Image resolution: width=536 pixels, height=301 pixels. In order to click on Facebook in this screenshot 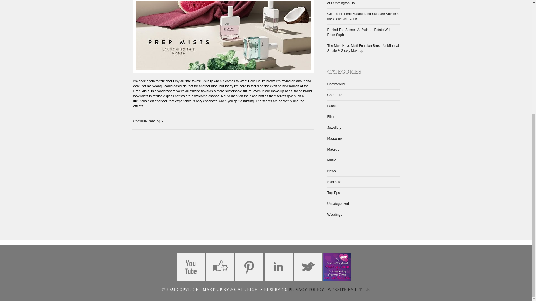, I will do `click(220, 267)`.